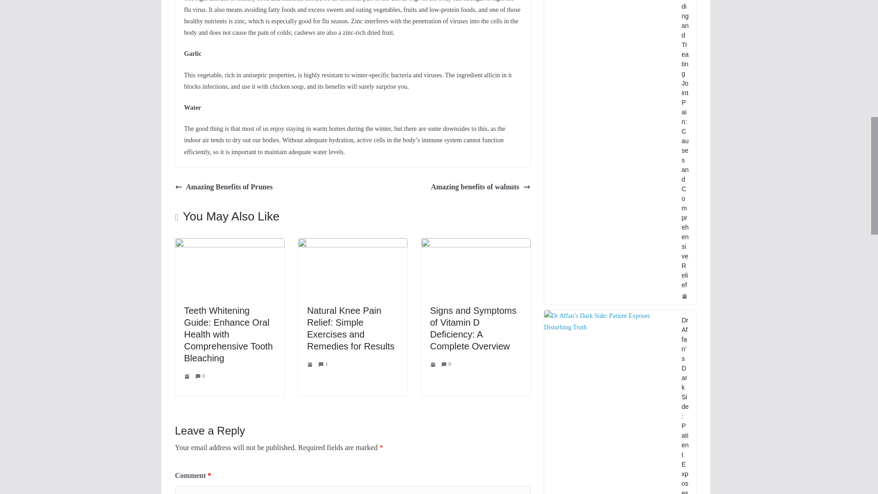 The image size is (878, 494). I want to click on Amazing benefits of walnuts, so click(480, 188).